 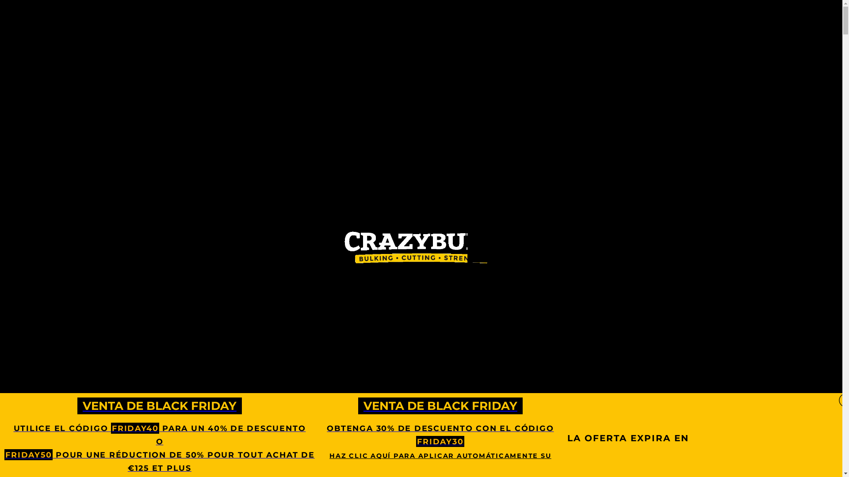 What do you see at coordinates (539, 289) in the screenshot?
I see `BUSCAR PRODUCTO` at bounding box center [539, 289].